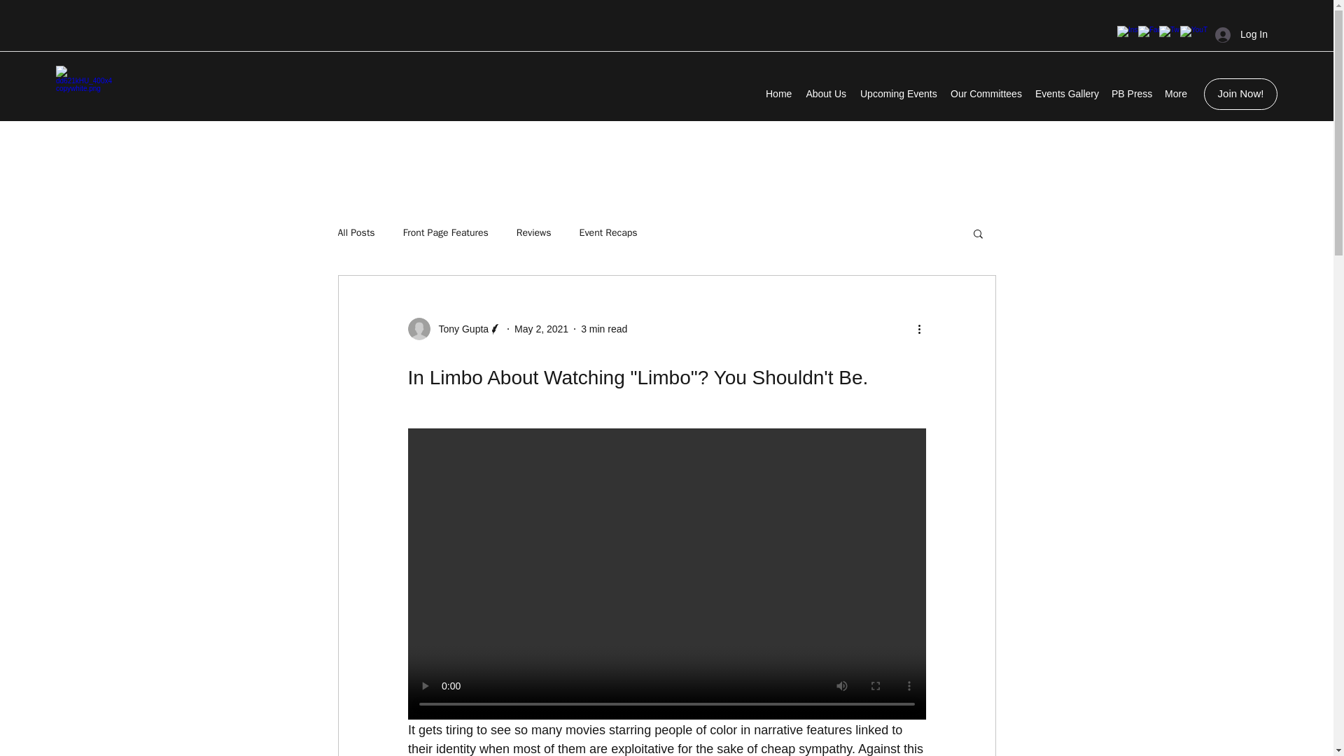  Describe the element at coordinates (608, 233) in the screenshot. I see `Event Recaps` at that location.